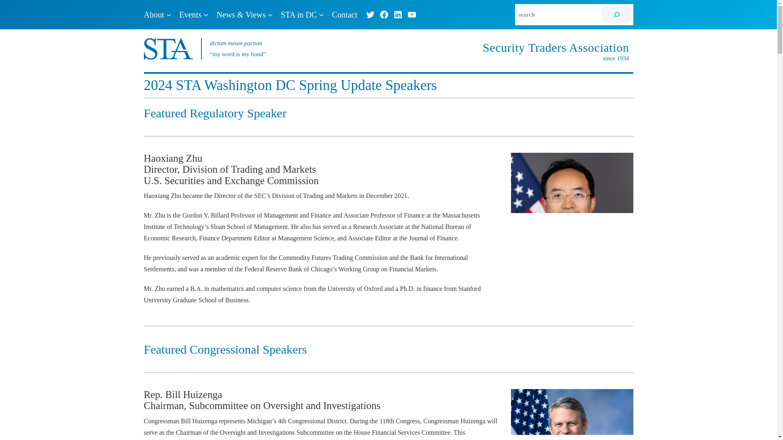  Describe the element at coordinates (370, 14) in the screenshot. I see `Twitter` at that location.